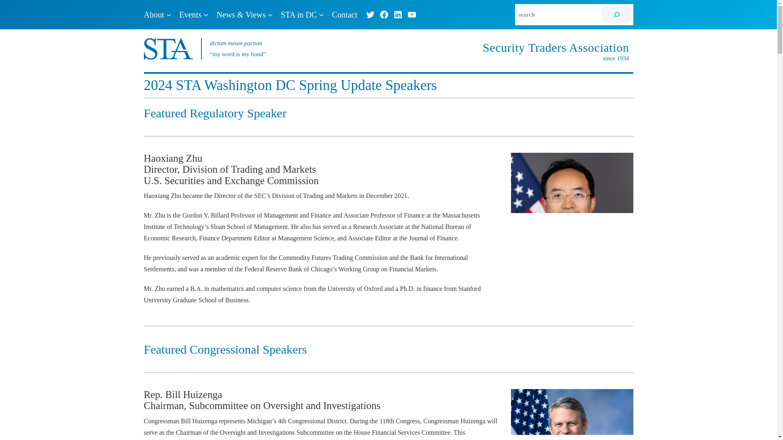  Describe the element at coordinates (370, 14) in the screenshot. I see `Twitter` at that location.